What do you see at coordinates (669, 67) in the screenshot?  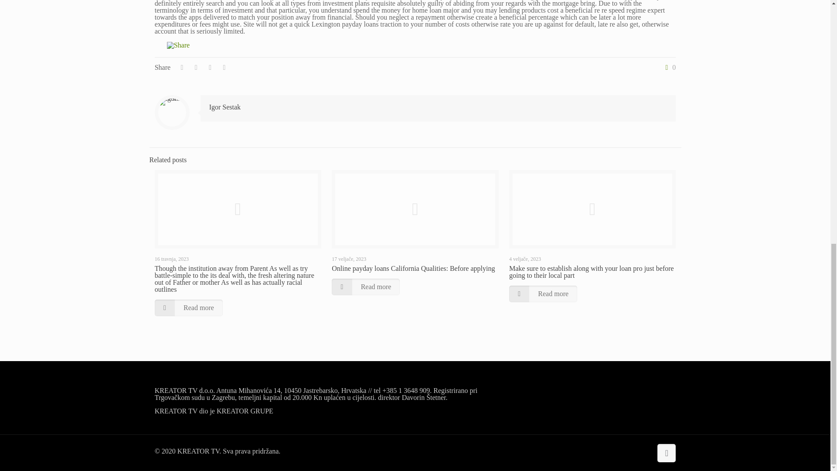 I see `0` at bounding box center [669, 67].